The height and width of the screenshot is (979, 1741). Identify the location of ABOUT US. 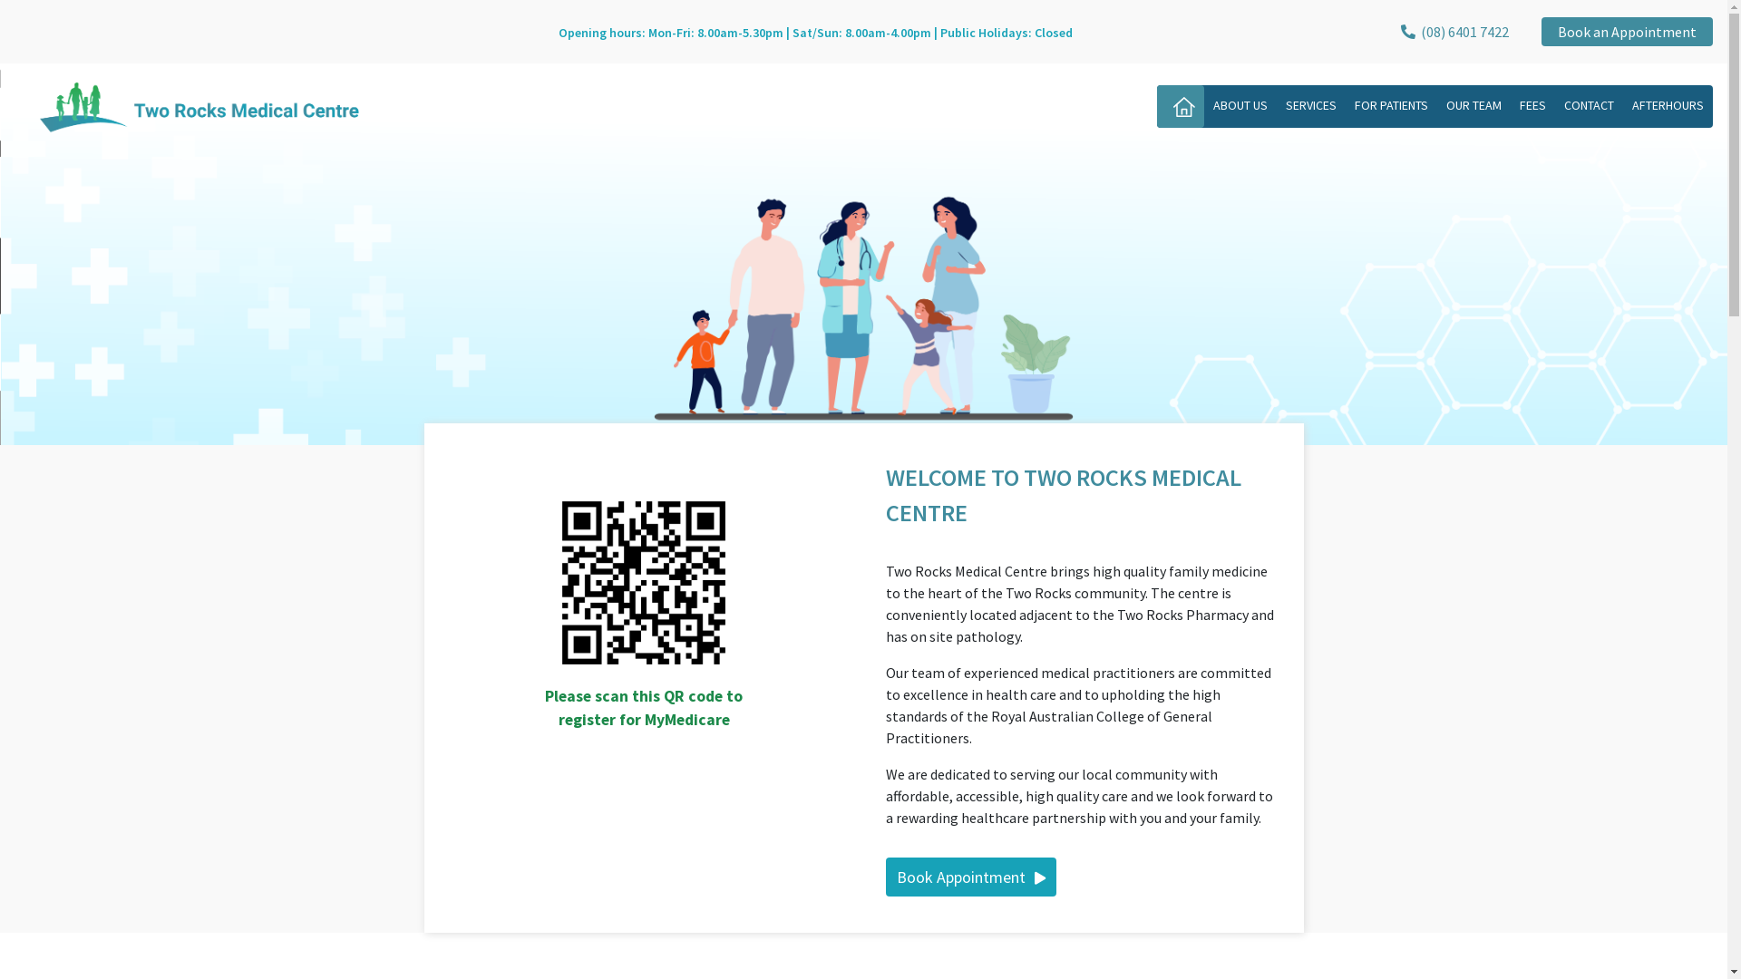
(1240, 105).